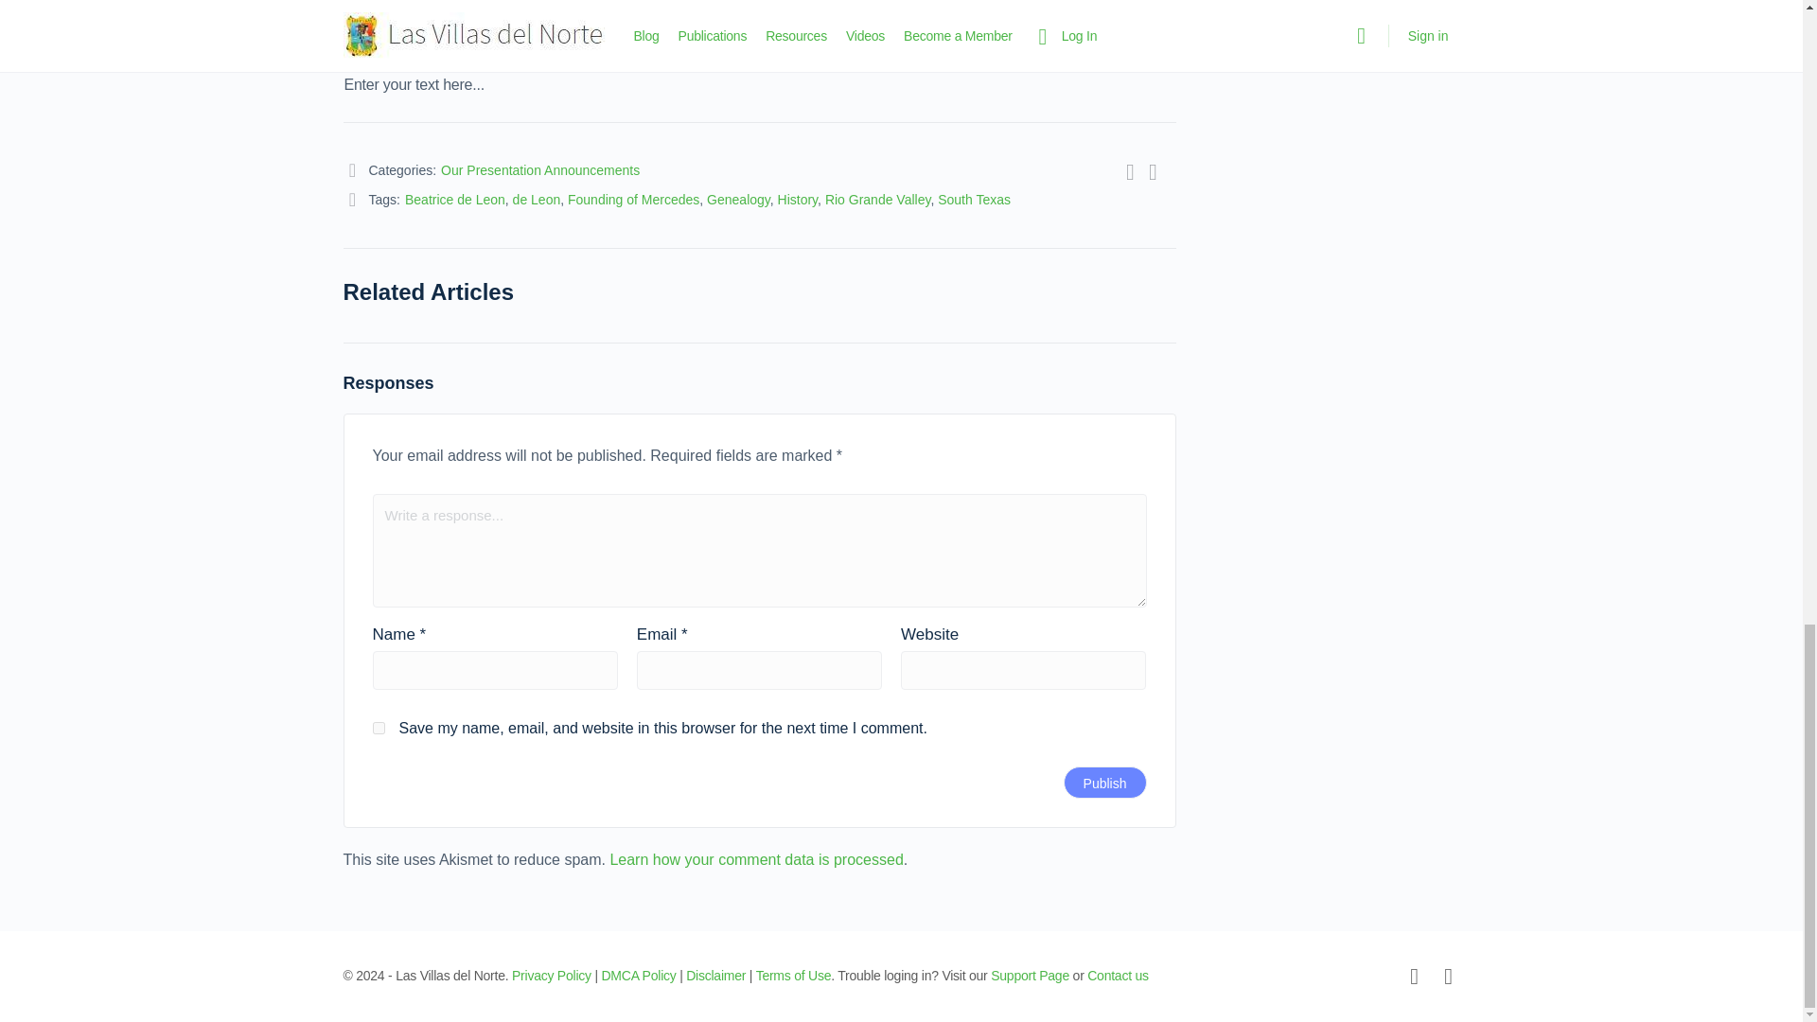 This screenshot has width=1817, height=1022. Describe the element at coordinates (877, 200) in the screenshot. I see `Rio Grande Valley` at that location.